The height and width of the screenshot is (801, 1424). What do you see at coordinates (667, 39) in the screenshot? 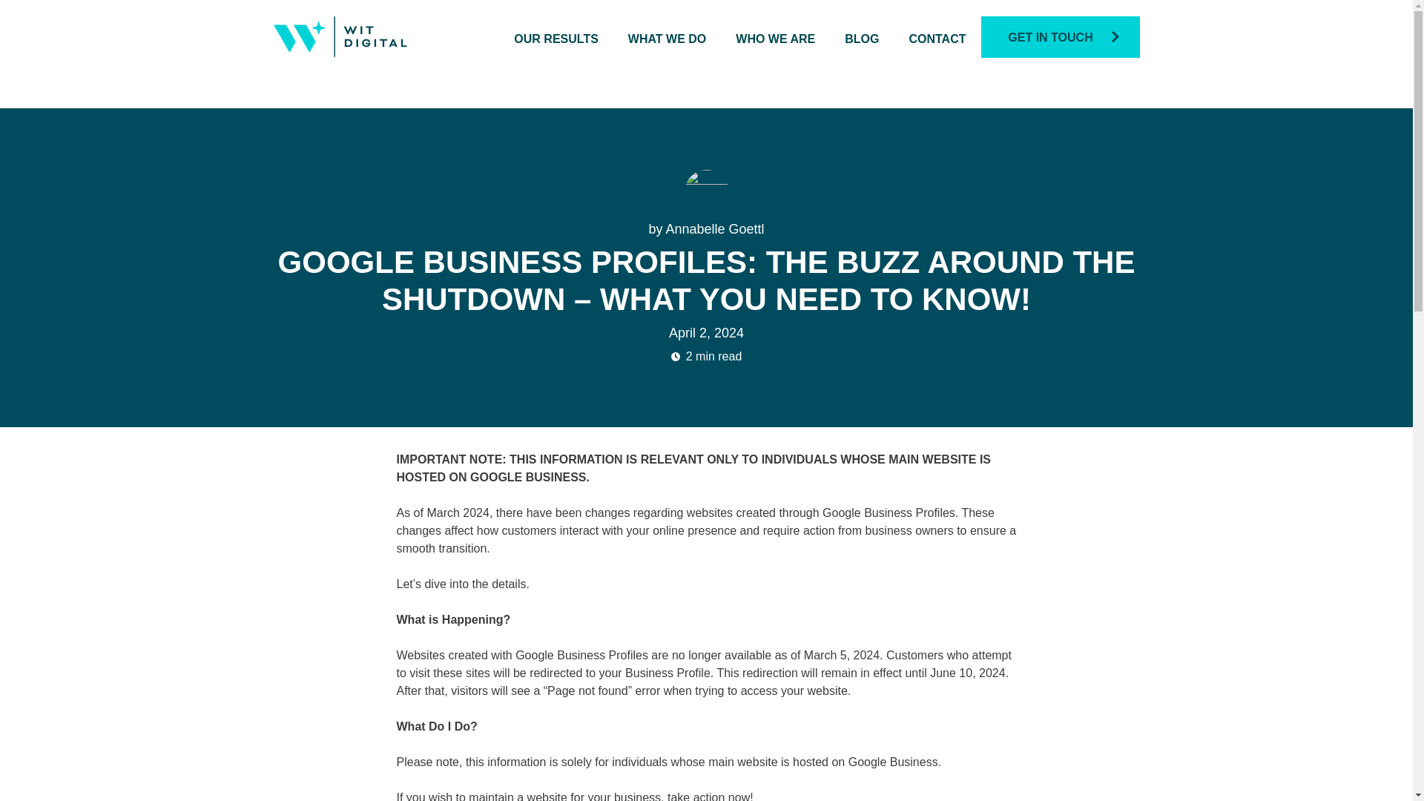
I see `WHAT WE DO` at bounding box center [667, 39].